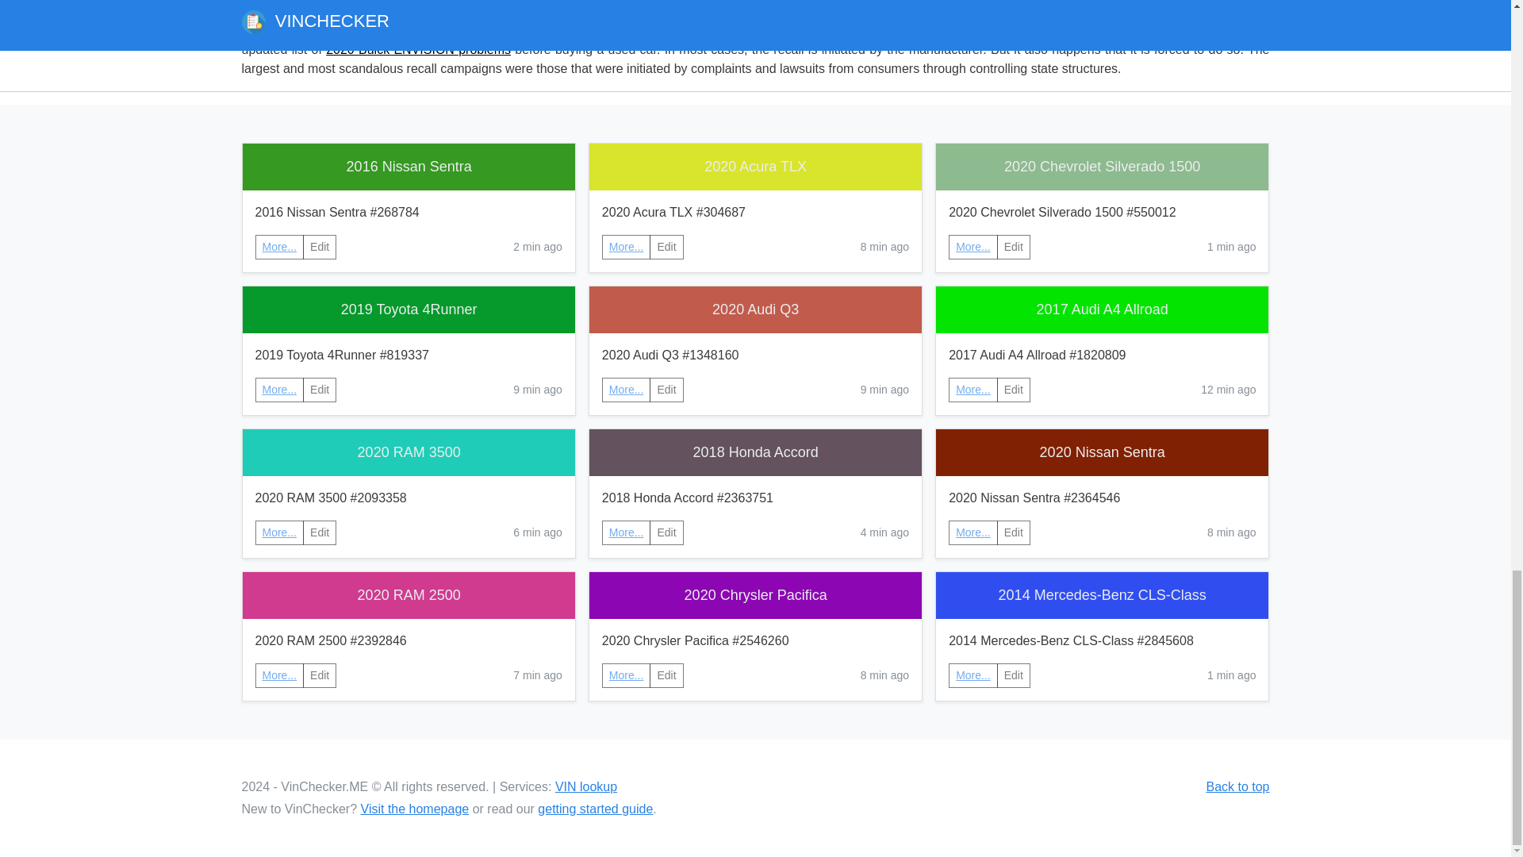 The image size is (1523, 857). What do you see at coordinates (755, 452) in the screenshot?
I see `2018 Honda Accord` at bounding box center [755, 452].